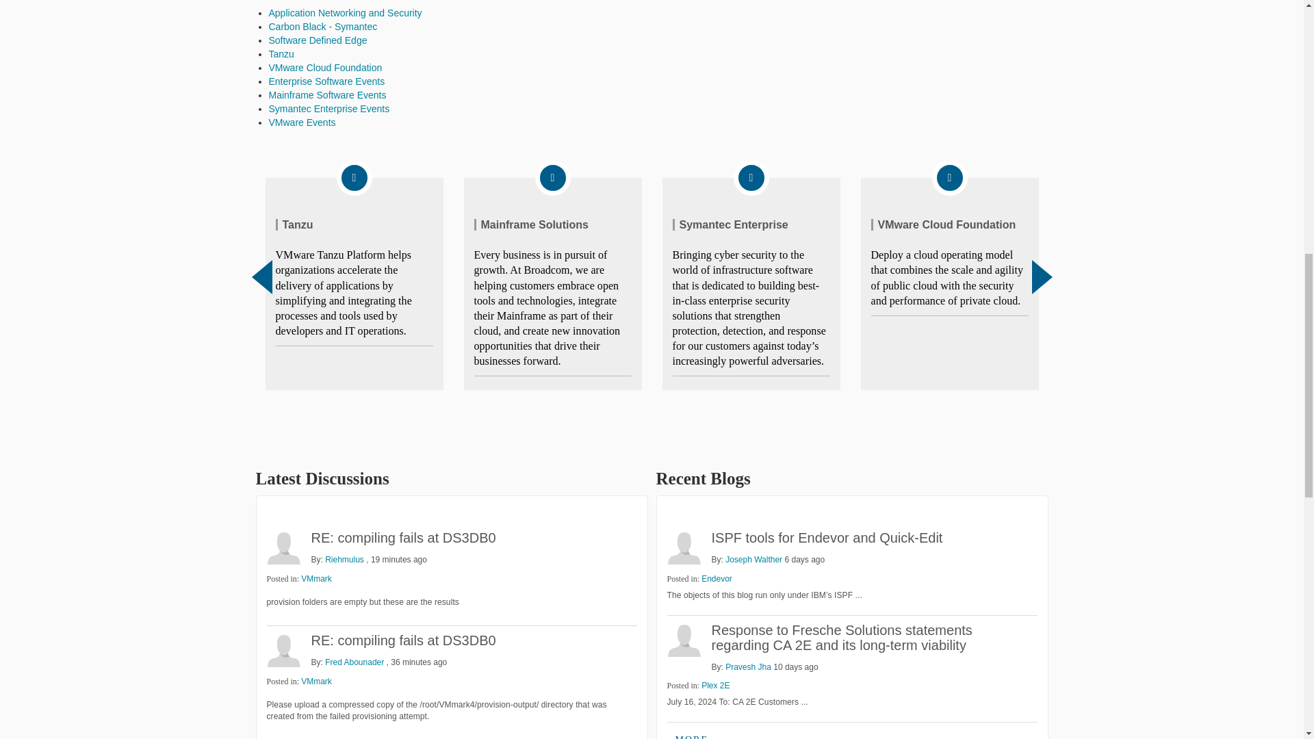 This screenshot has width=1314, height=739. What do you see at coordinates (283, 650) in the screenshot?
I see `Fred Abounader` at bounding box center [283, 650].